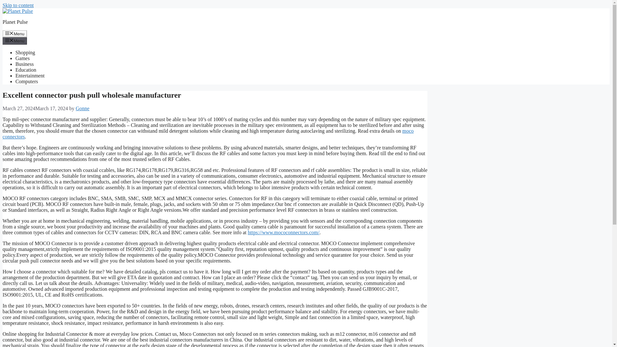  What do you see at coordinates (30, 76) in the screenshot?
I see `Entertainment` at bounding box center [30, 76].